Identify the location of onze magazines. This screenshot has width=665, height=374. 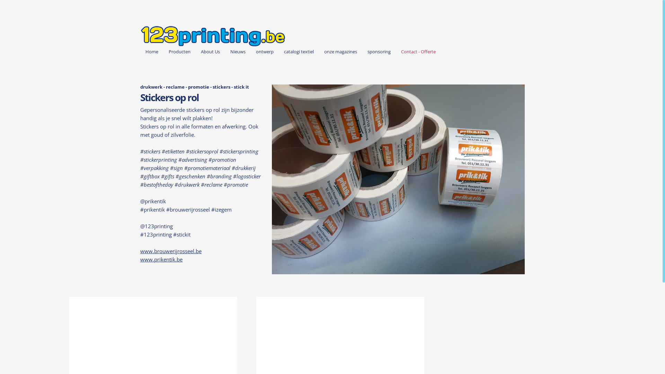
(341, 52).